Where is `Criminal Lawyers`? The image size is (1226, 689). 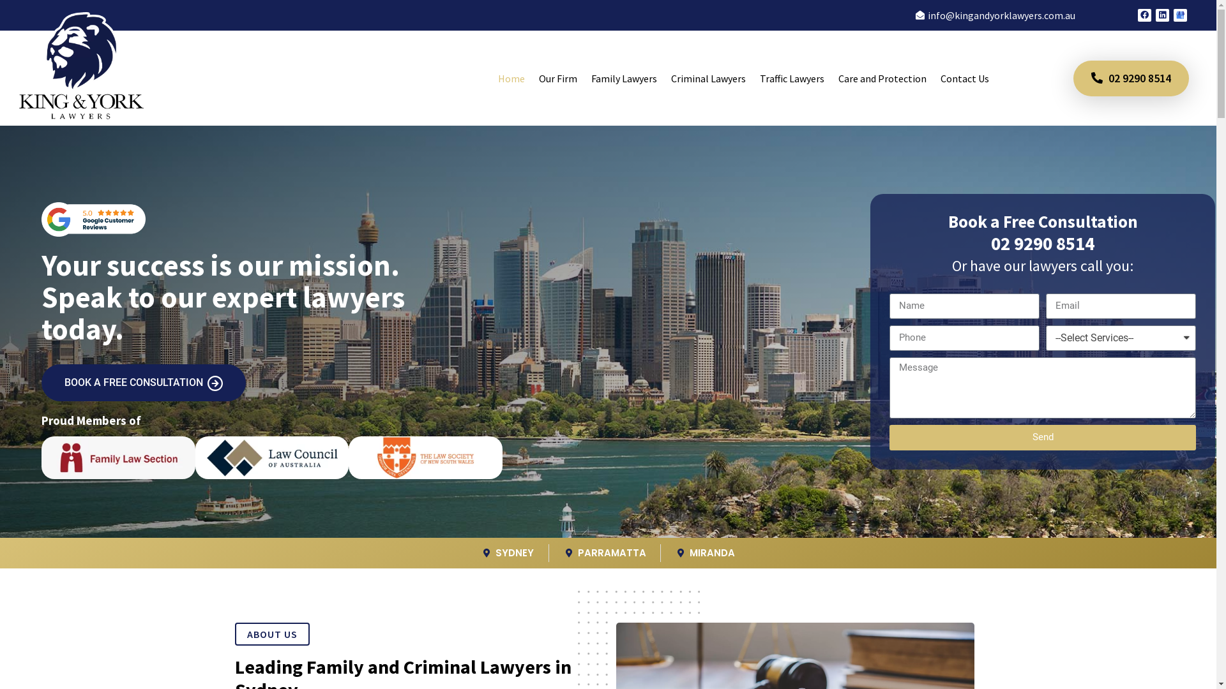
Criminal Lawyers is located at coordinates (709, 78).